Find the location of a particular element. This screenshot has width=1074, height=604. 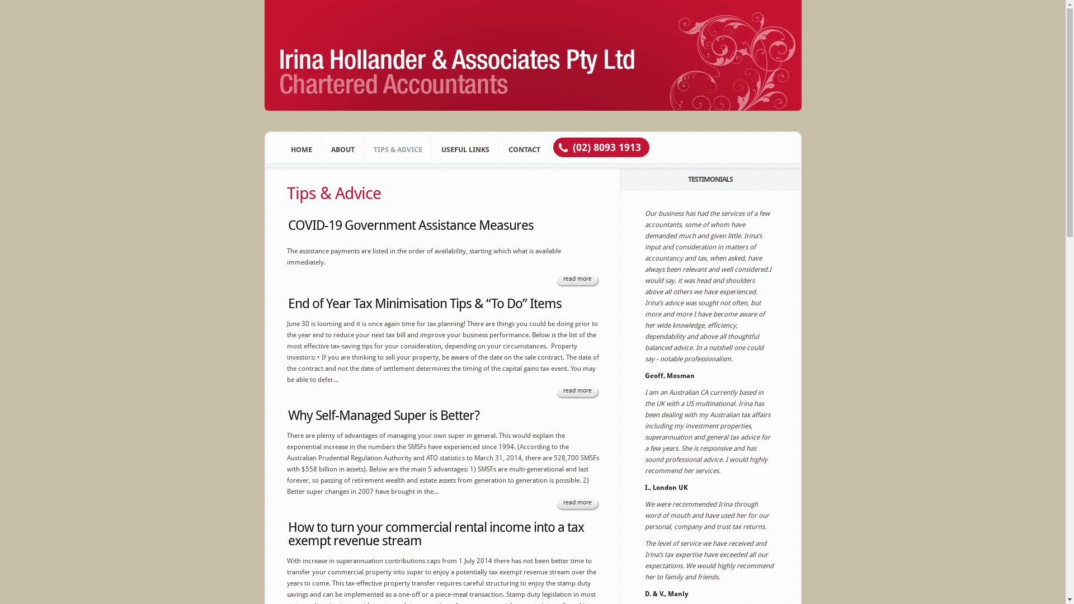

read more is located at coordinates (572, 503).